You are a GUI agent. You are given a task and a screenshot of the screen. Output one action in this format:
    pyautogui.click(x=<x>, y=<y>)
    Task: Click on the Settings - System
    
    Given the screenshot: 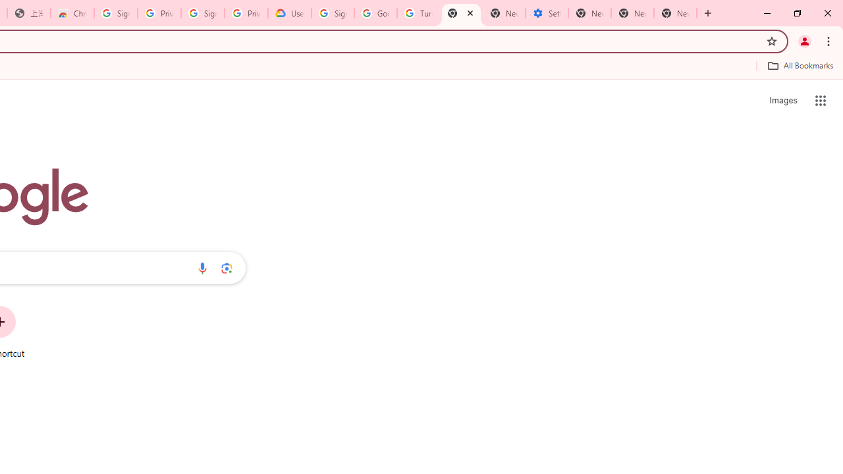 What is the action you would take?
    pyautogui.click(x=547, y=13)
    